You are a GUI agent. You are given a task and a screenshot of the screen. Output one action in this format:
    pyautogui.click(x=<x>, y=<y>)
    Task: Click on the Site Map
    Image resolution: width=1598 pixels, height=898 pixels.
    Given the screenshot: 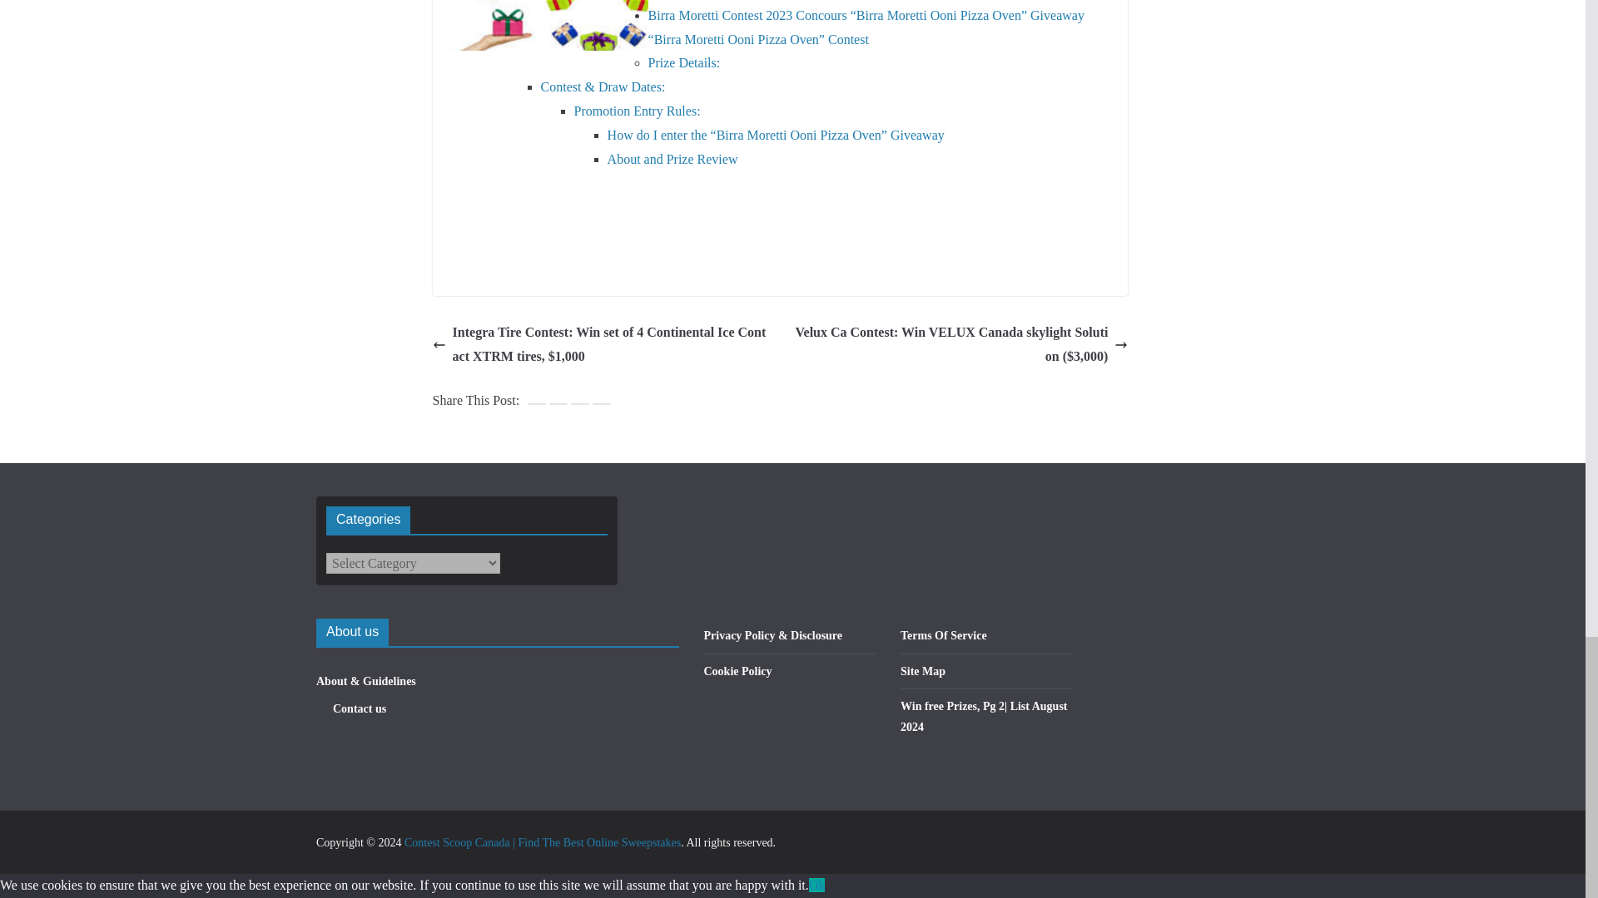 What is the action you would take?
    pyautogui.click(x=923, y=672)
    